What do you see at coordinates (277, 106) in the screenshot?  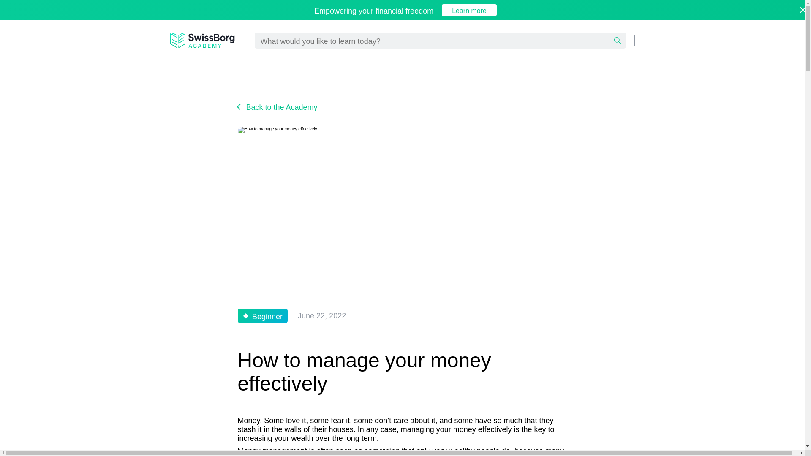 I see `Back to the Academy` at bounding box center [277, 106].